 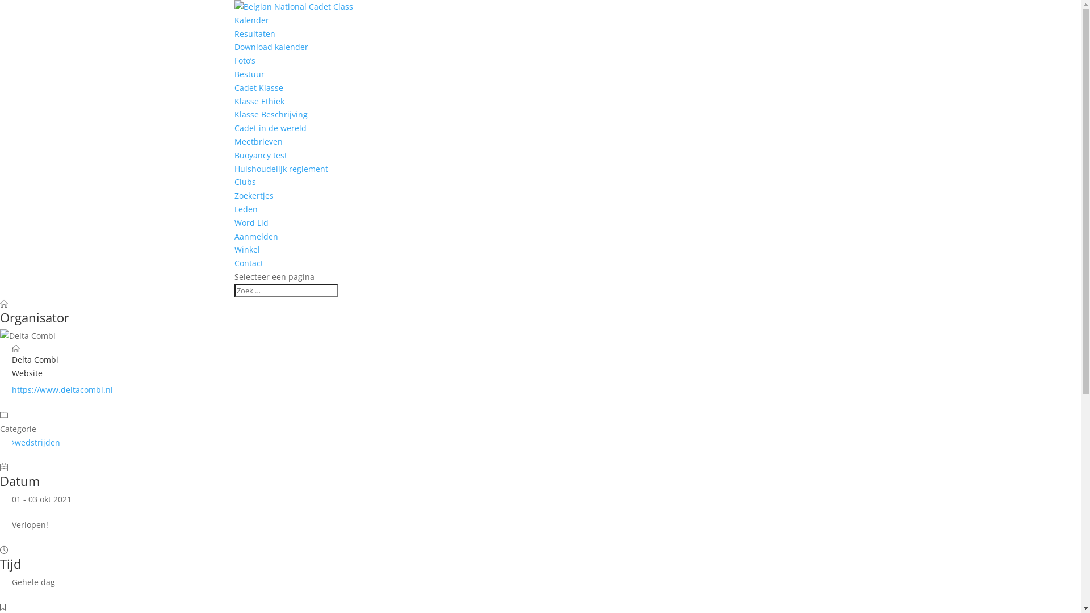 I want to click on Kalender, so click(x=251, y=20).